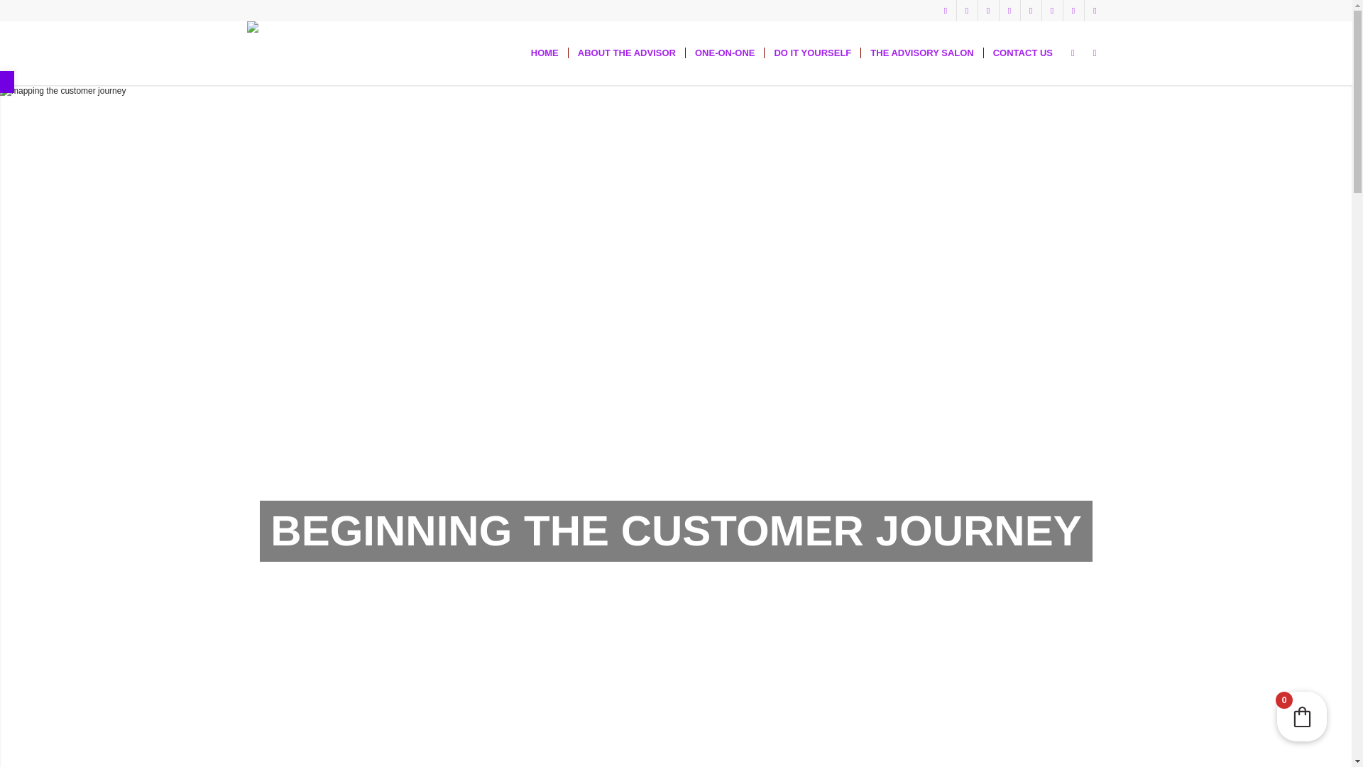 This screenshot has height=767, width=1363. I want to click on LinkedIn, so click(1052, 11).